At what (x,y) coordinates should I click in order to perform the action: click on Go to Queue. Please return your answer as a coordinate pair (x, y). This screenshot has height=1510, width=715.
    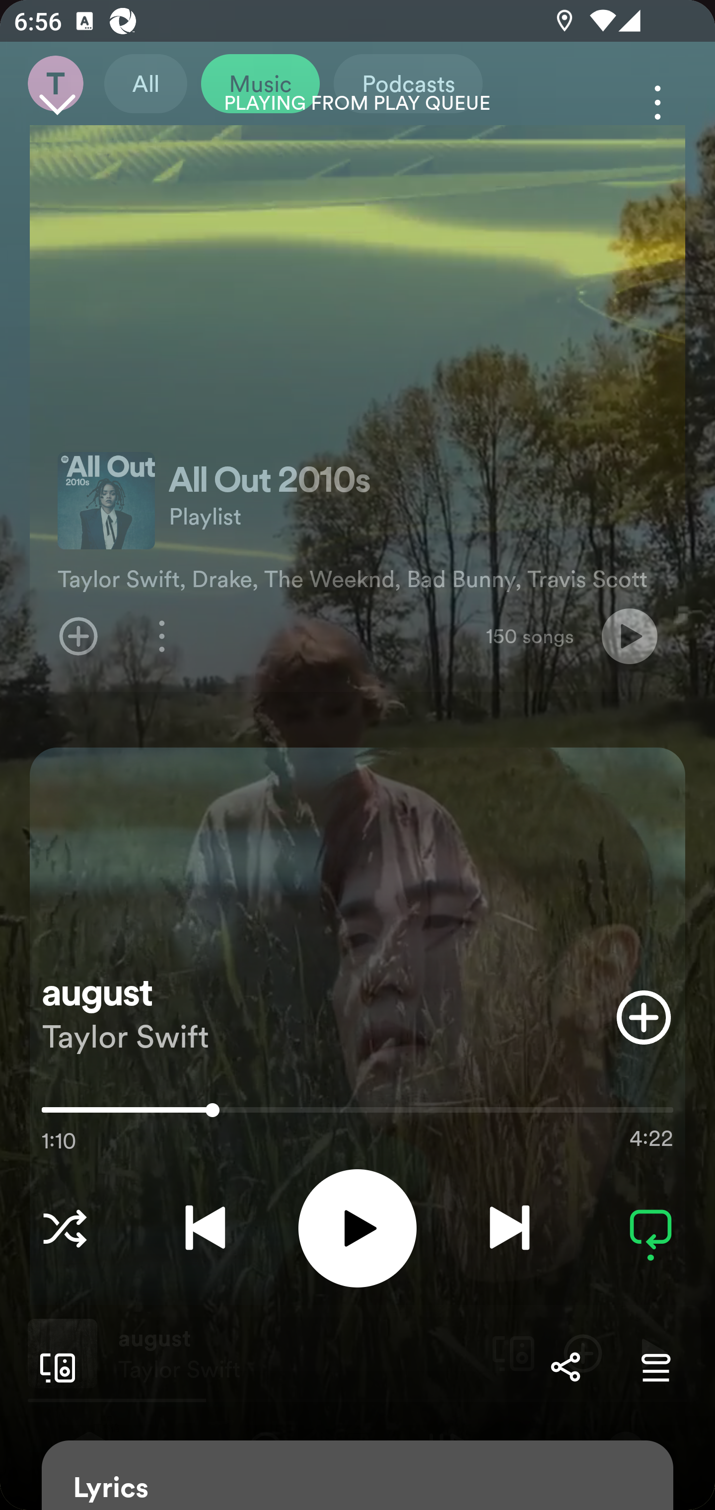
    Looking at the image, I should click on (655, 1367).